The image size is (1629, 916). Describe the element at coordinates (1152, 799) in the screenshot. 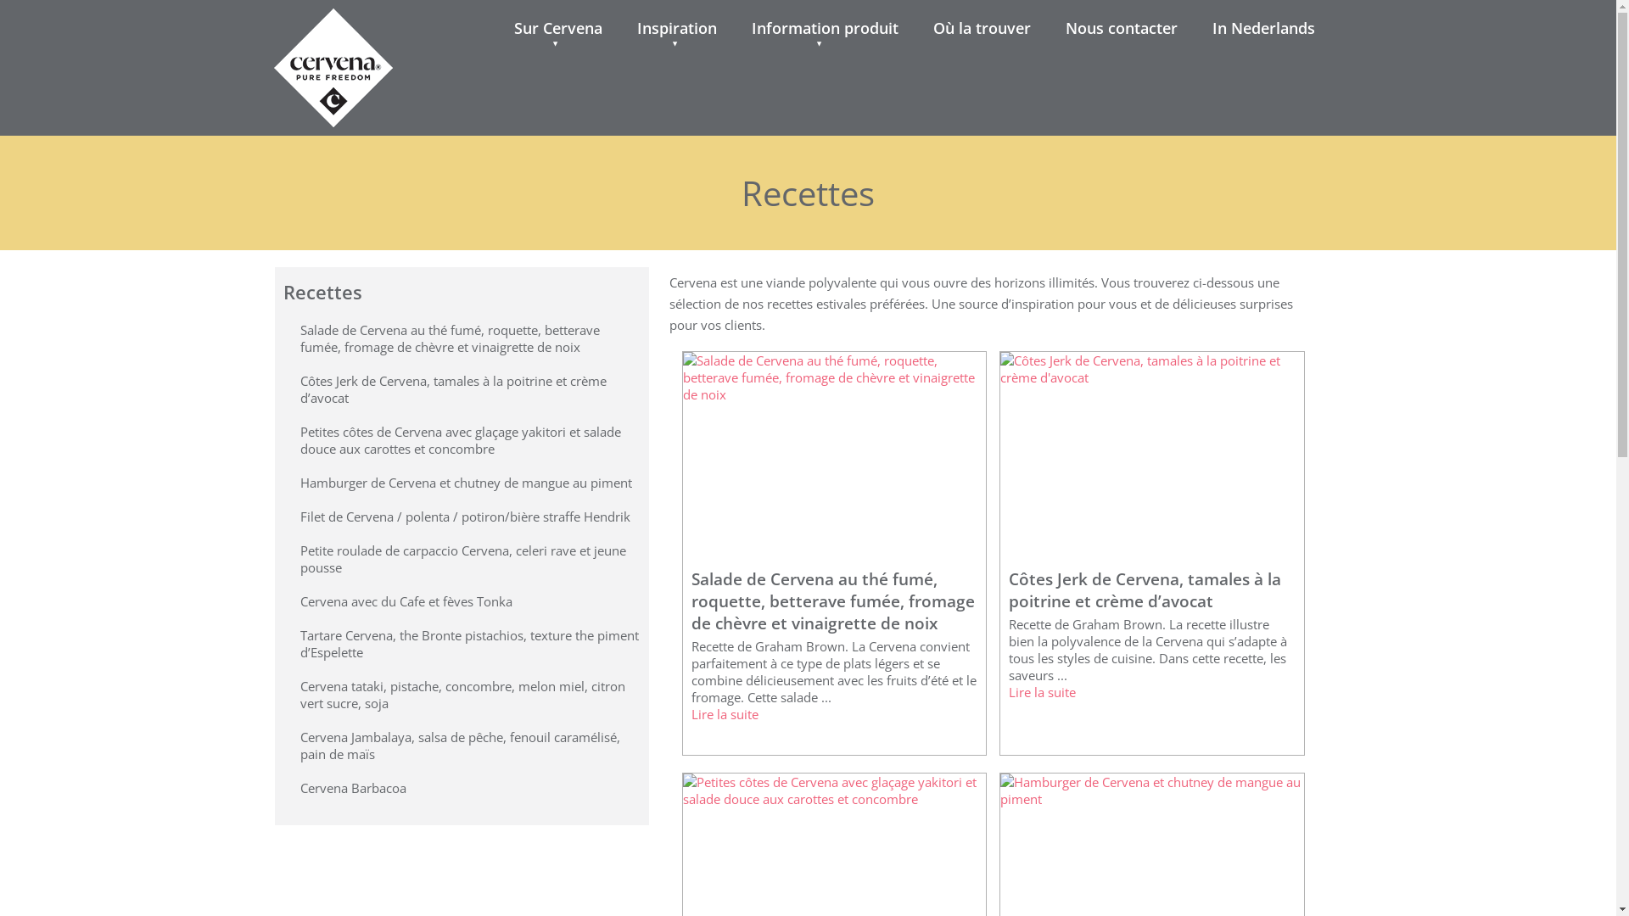

I see `Hamburger de Cervena et chutney de mangue au piment` at that location.